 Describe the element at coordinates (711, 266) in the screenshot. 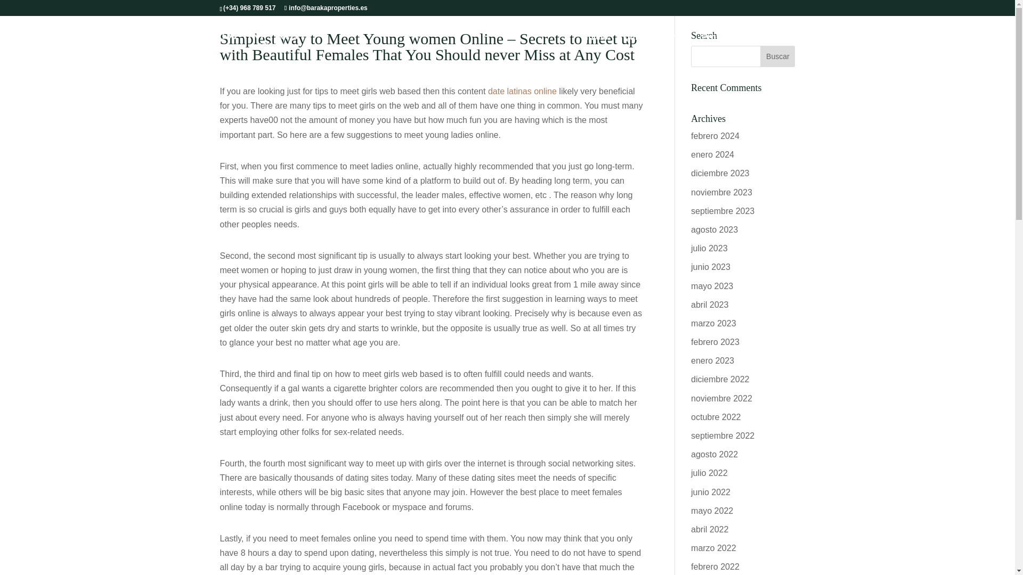

I see `junio 2023` at that location.